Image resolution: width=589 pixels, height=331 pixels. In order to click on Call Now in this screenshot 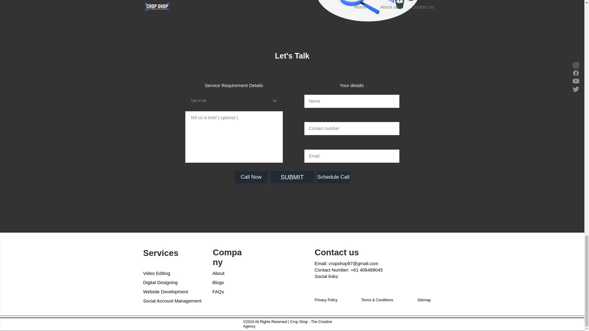, I will do `click(251, 177)`.